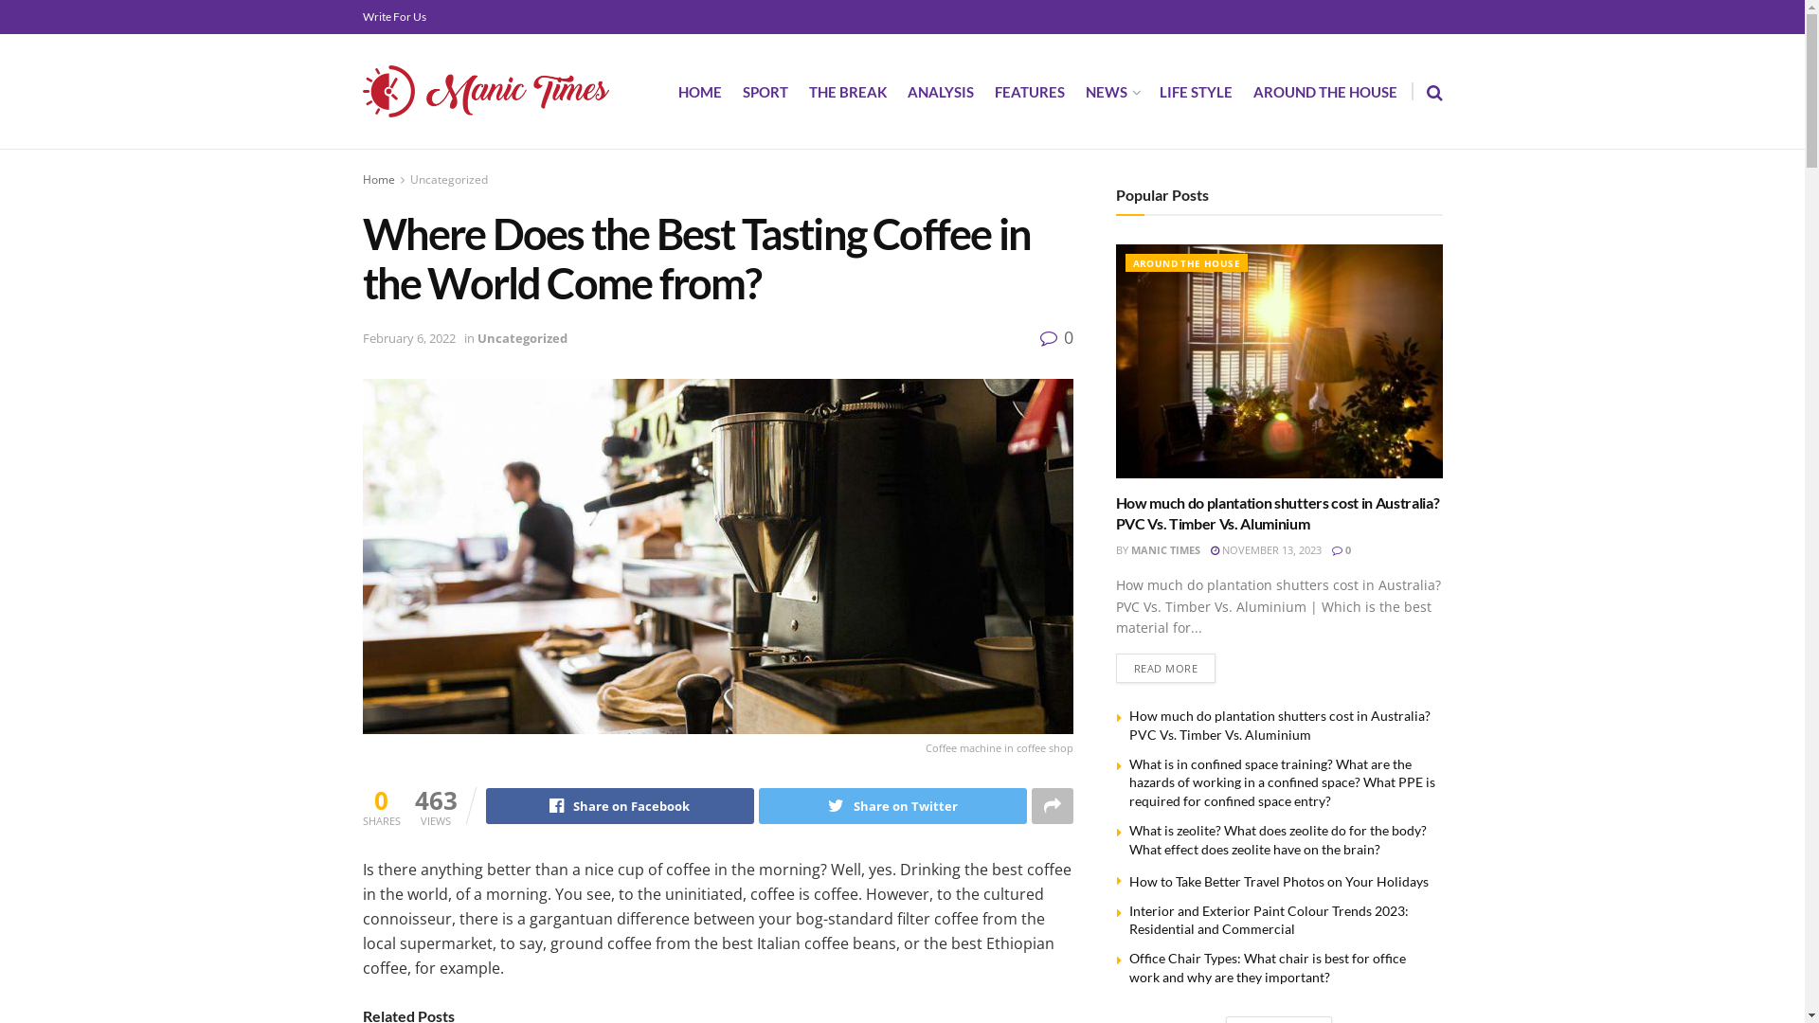 Image resolution: width=1819 pixels, height=1023 pixels. What do you see at coordinates (1112, 92) in the screenshot?
I see `NEWS` at bounding box center [1112, 92].